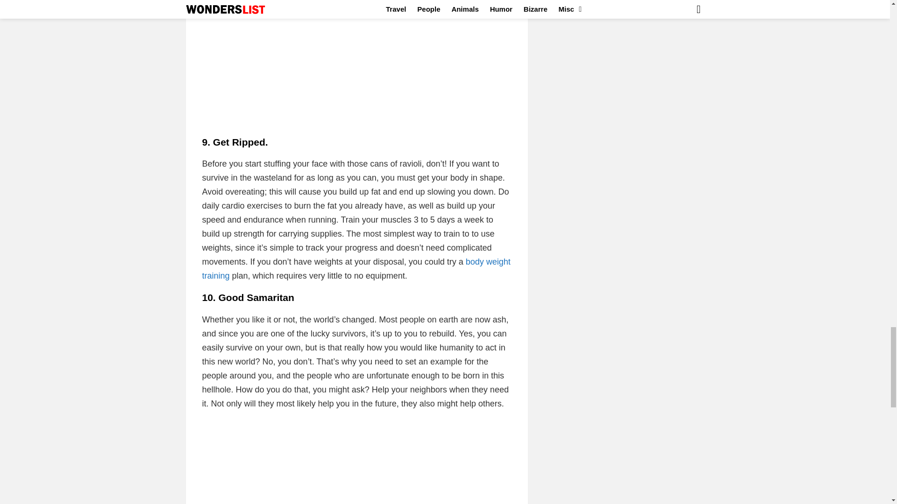  What do you see at coordinates (356, 268) in the screenshot?
I see `body weight training` at bounding box center [356, 268].